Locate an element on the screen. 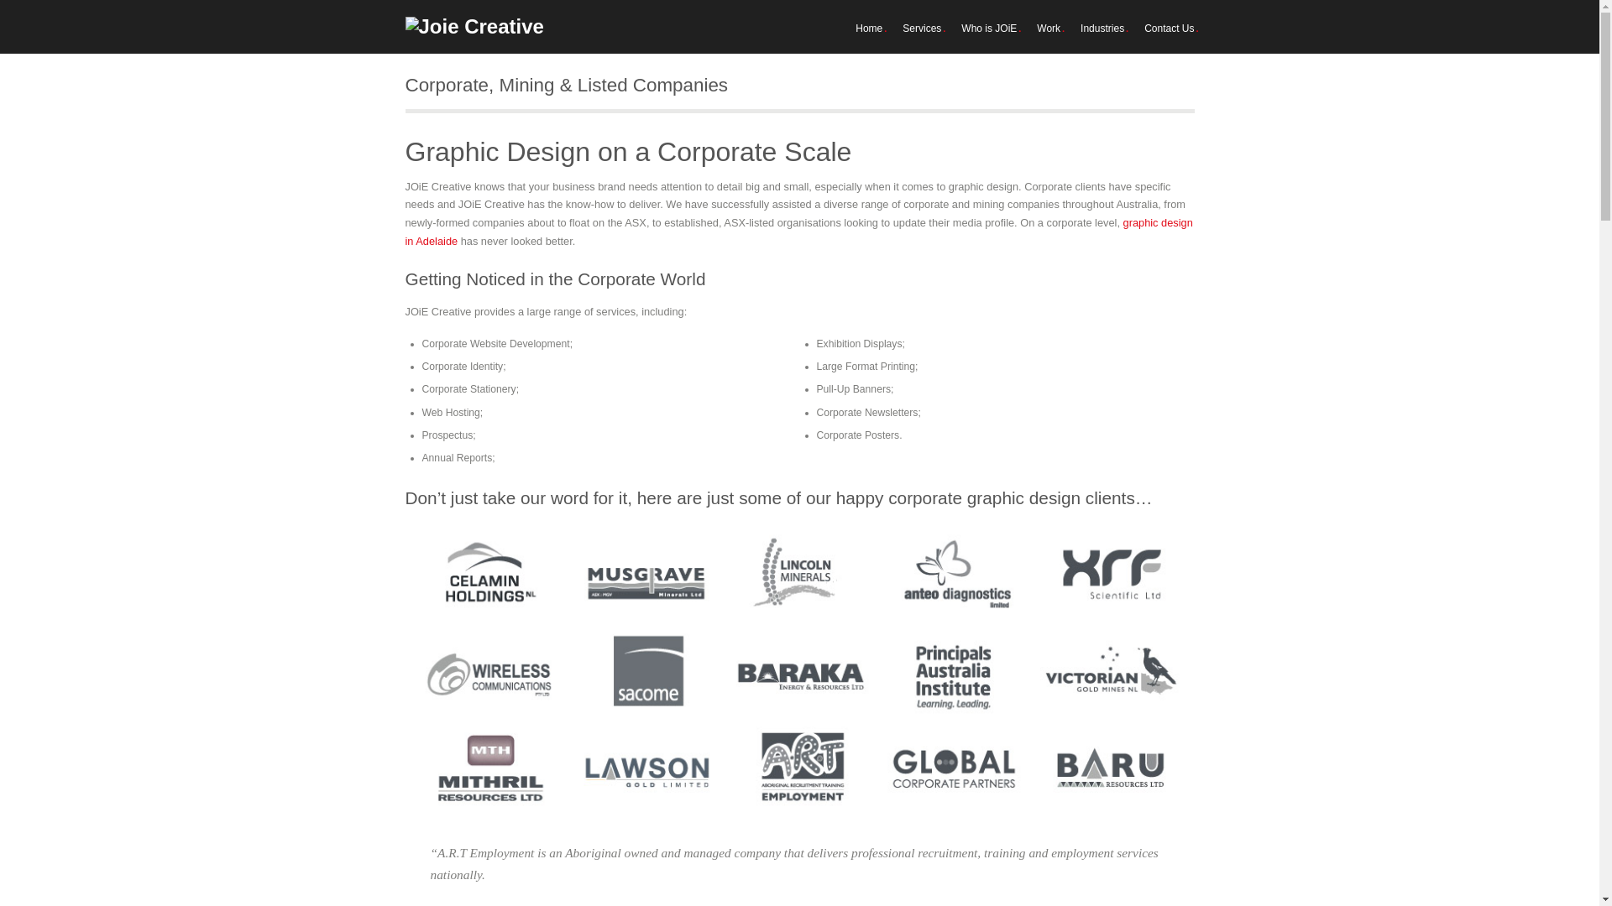 This screenshot has height=906, width=1612. Who is JOiE is located at coordinates (989, 29).